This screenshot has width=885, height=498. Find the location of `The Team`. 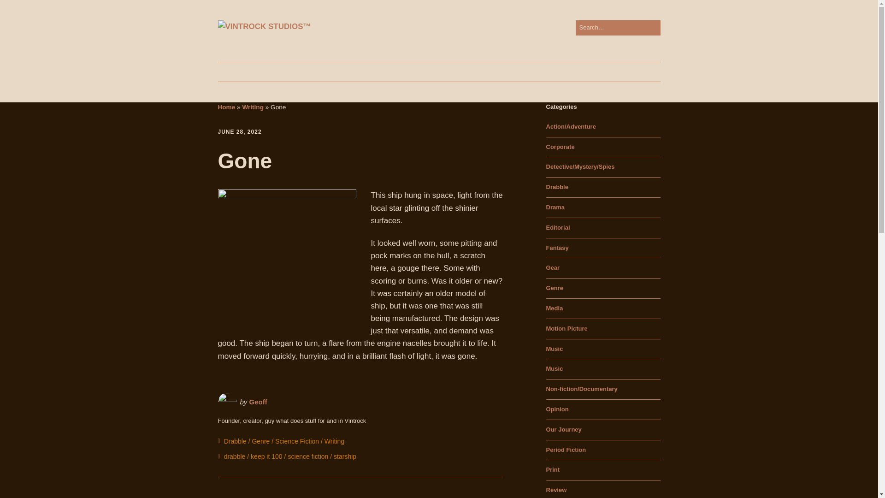

The Team is located at coordinates (344, 72).